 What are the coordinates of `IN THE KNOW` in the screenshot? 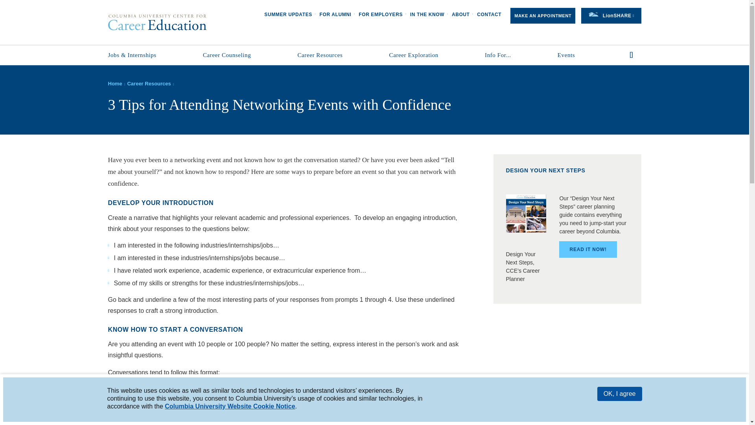 It's located at (426, 16).